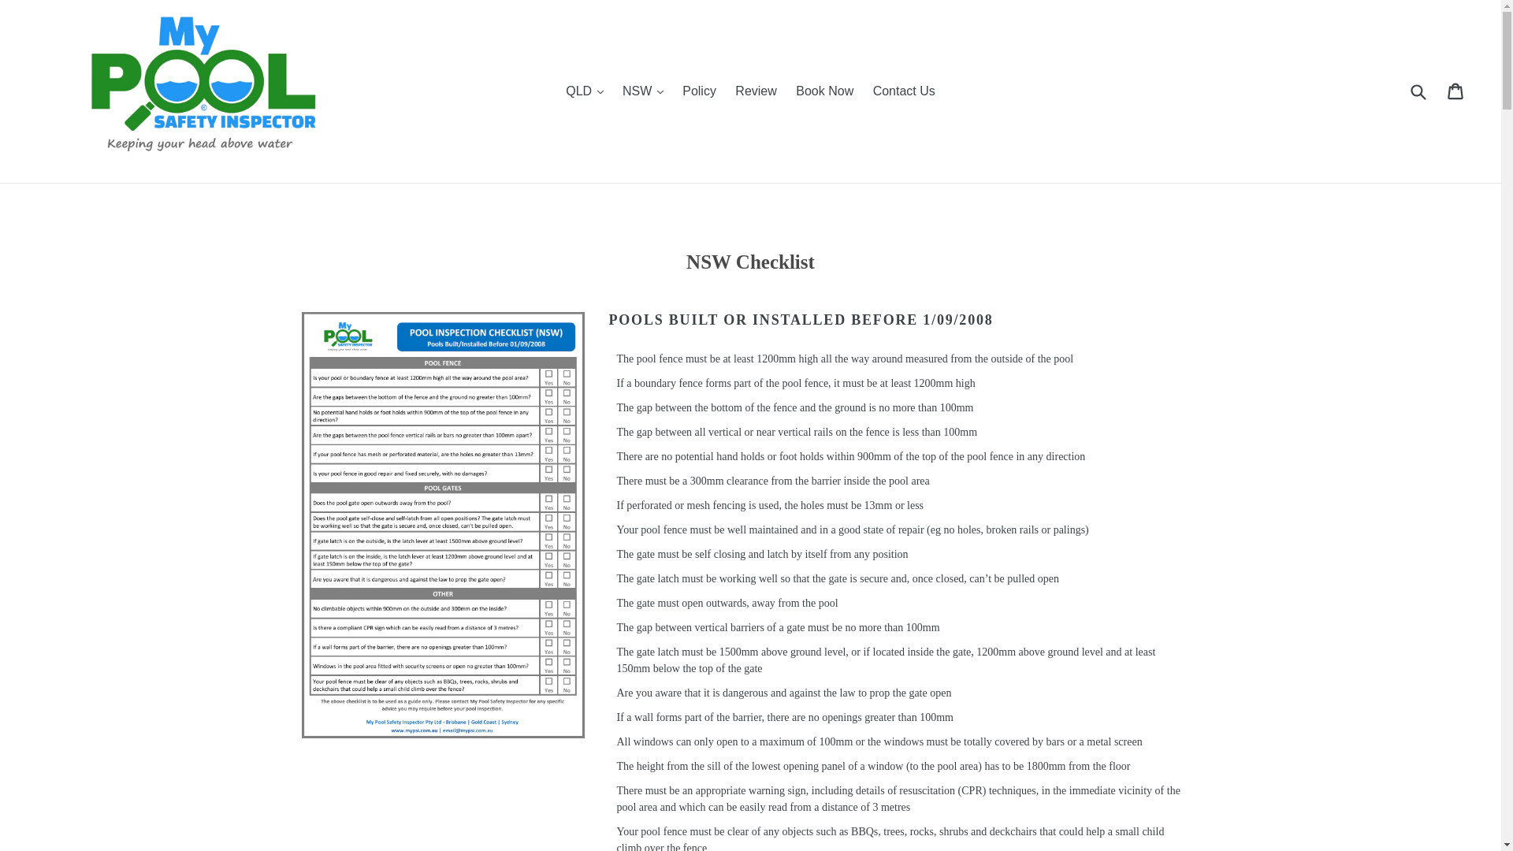 This screenshot has height=851, width=1513. Describe the element at coordinates (755, 91) in the screenshot. I see `Review` at that location.